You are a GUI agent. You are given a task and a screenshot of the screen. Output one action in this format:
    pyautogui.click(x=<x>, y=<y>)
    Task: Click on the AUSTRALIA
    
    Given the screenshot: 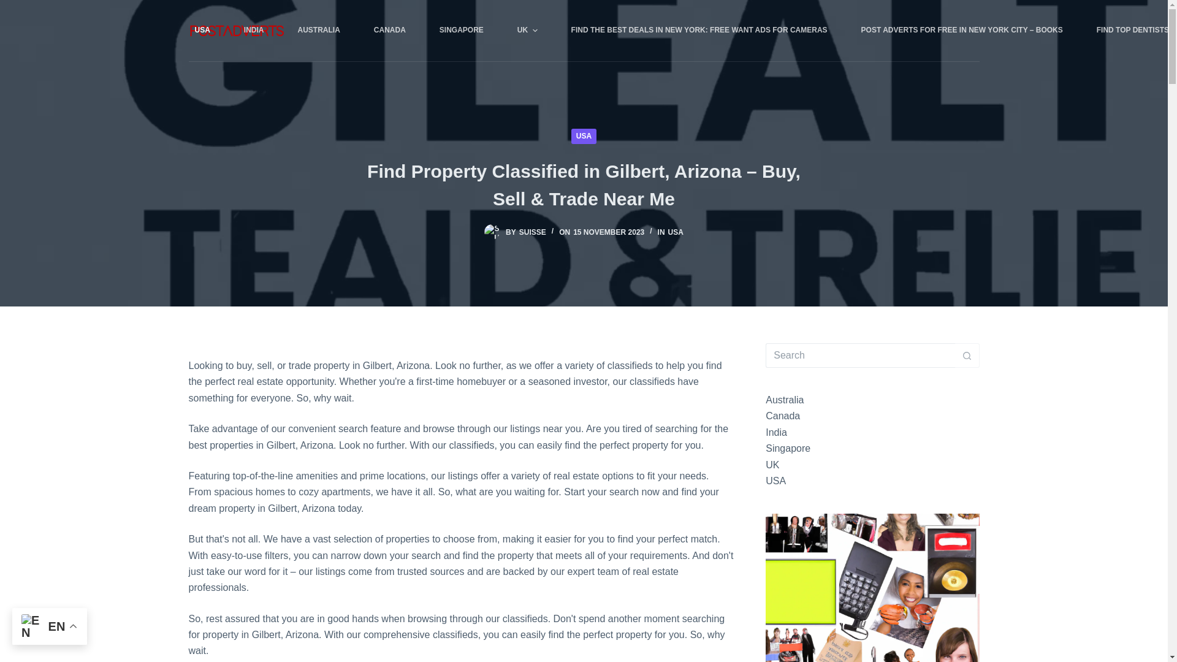 What is the action you would take?
    pyautogui.click(x=319, y=31)
    